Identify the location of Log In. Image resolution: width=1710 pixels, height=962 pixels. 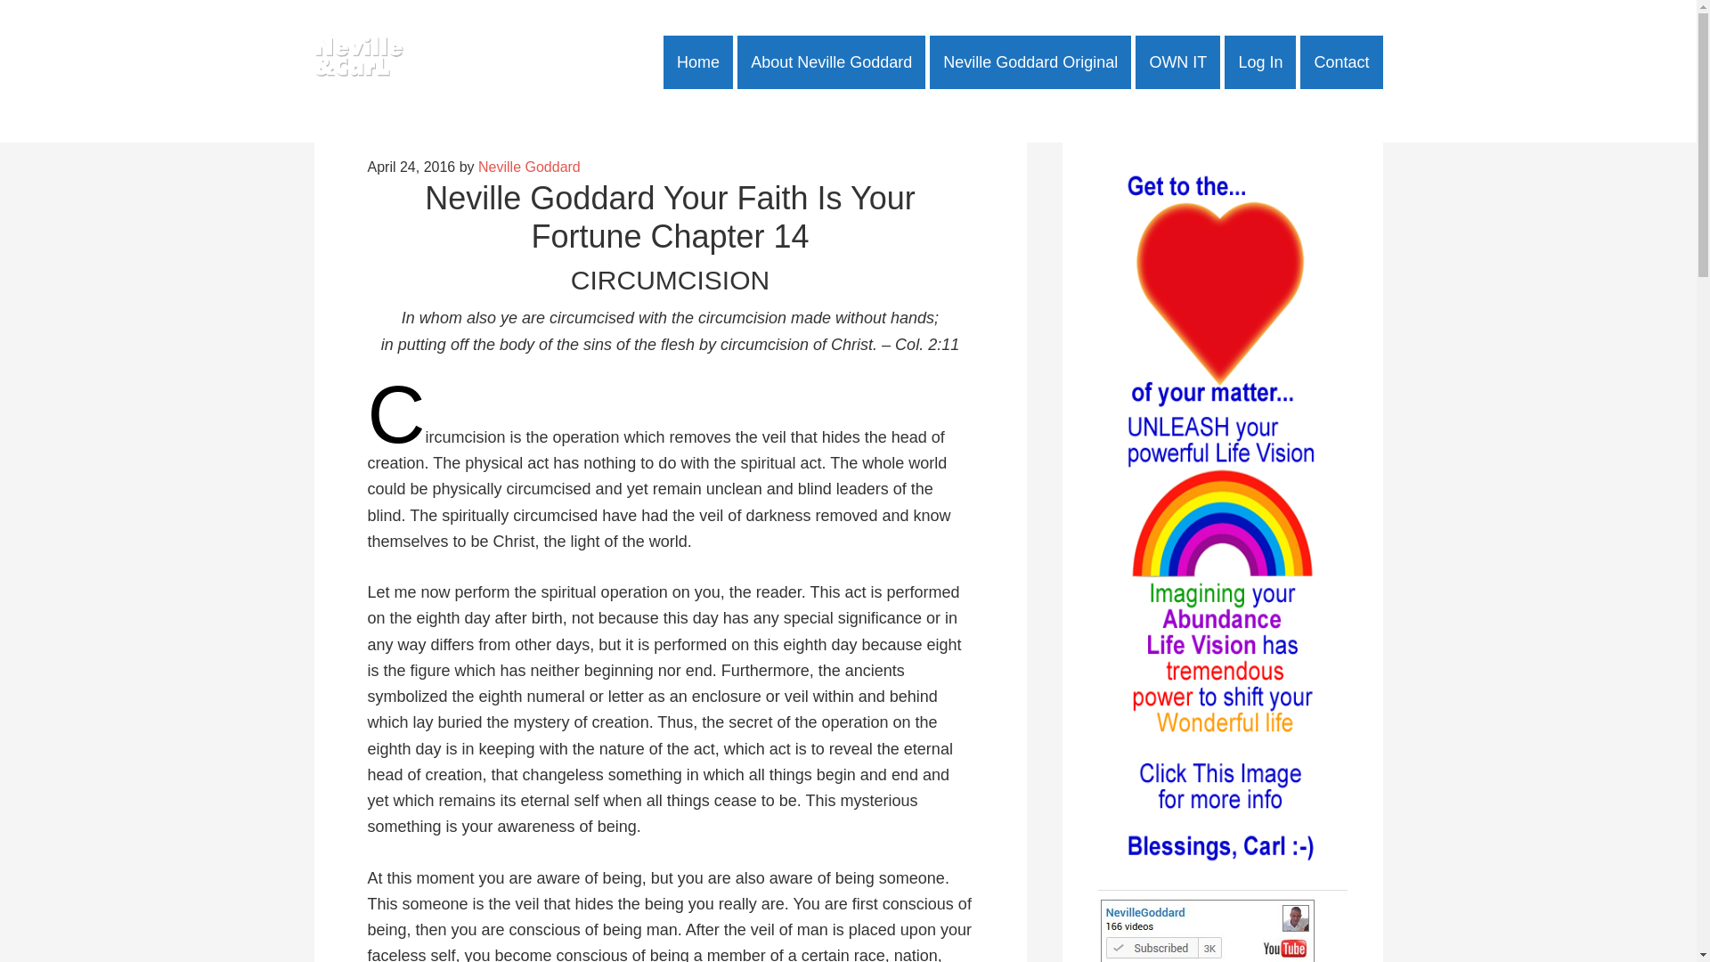
(1259, 62).